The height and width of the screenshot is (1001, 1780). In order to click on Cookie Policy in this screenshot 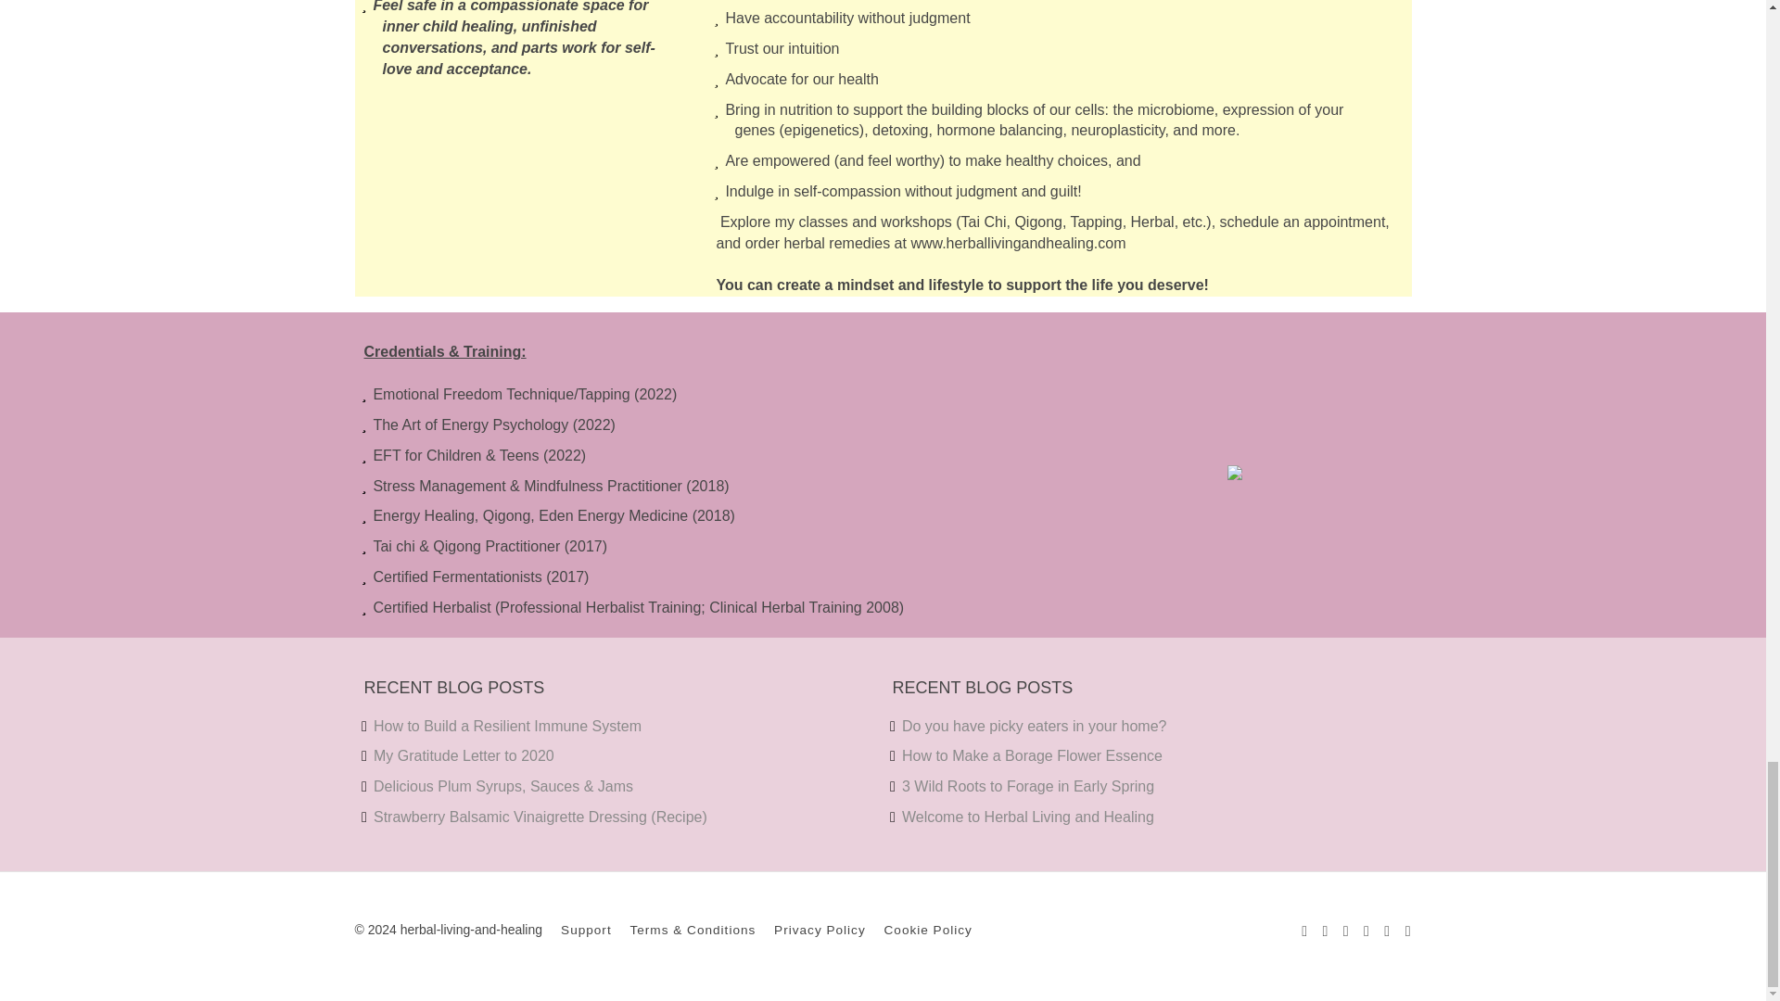, I will do `click(928, 929)`.